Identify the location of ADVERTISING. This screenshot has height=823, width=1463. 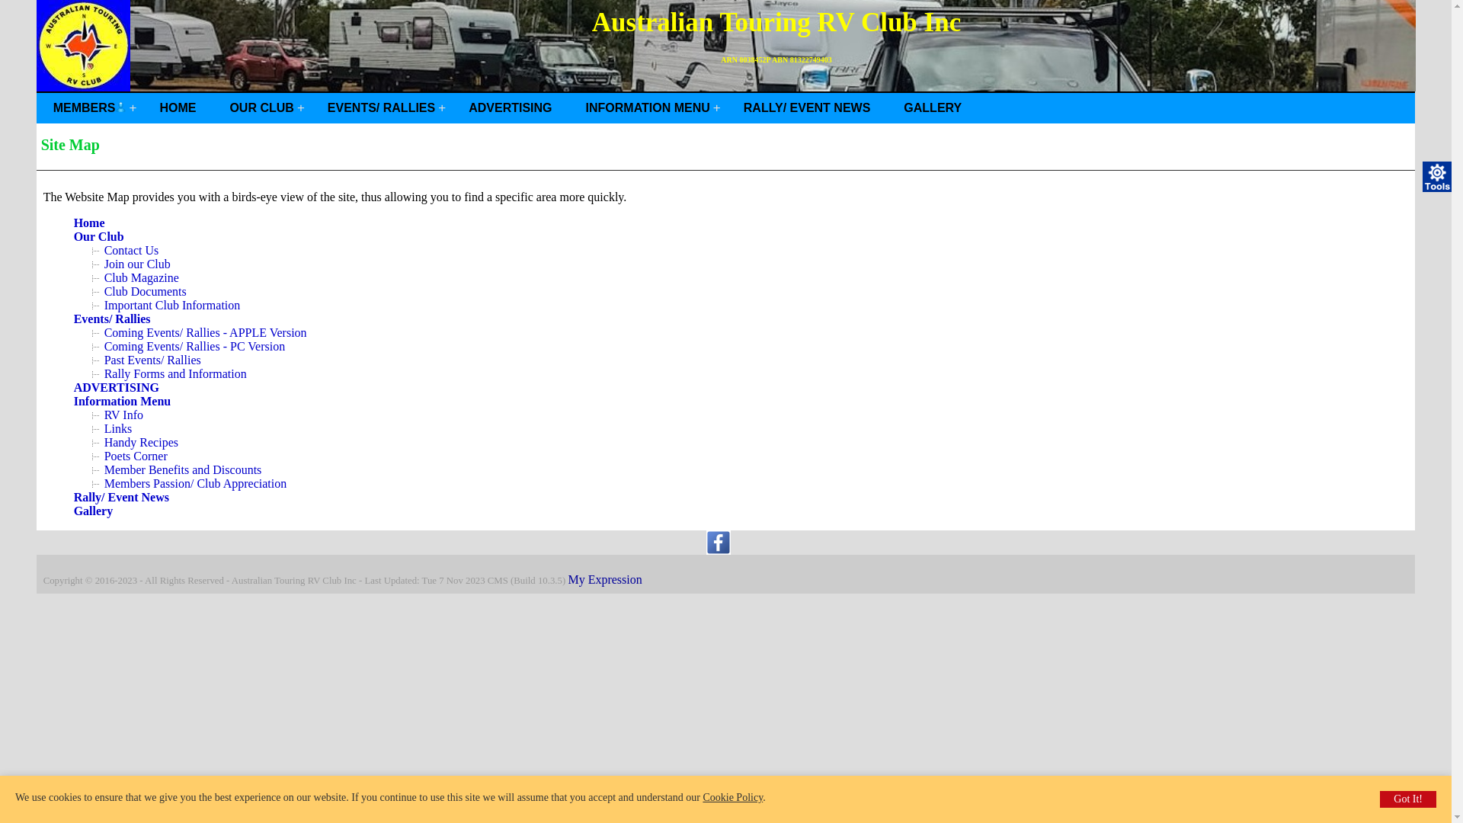
(117, 387).